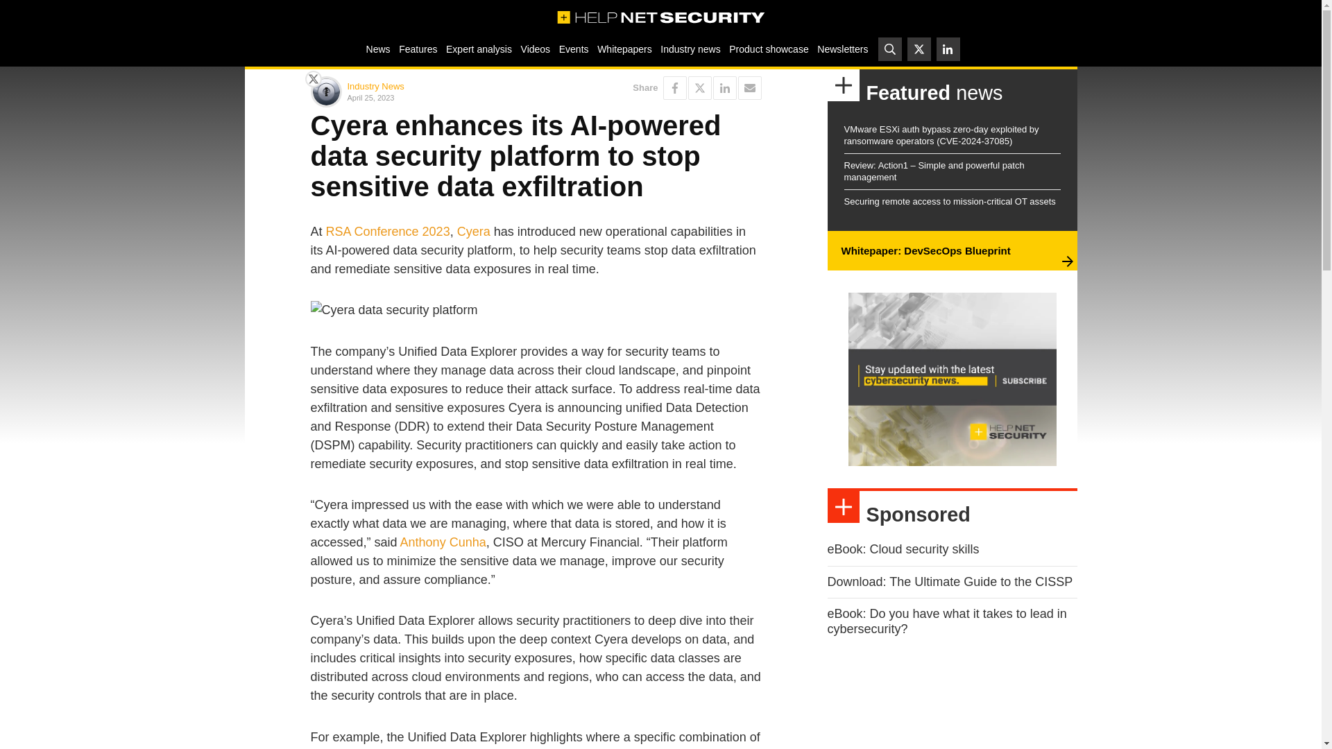  What do you see at coordinates (438, 97) in the screenshot?
I see `April 25, 2023` at bounding box center [438, 97].